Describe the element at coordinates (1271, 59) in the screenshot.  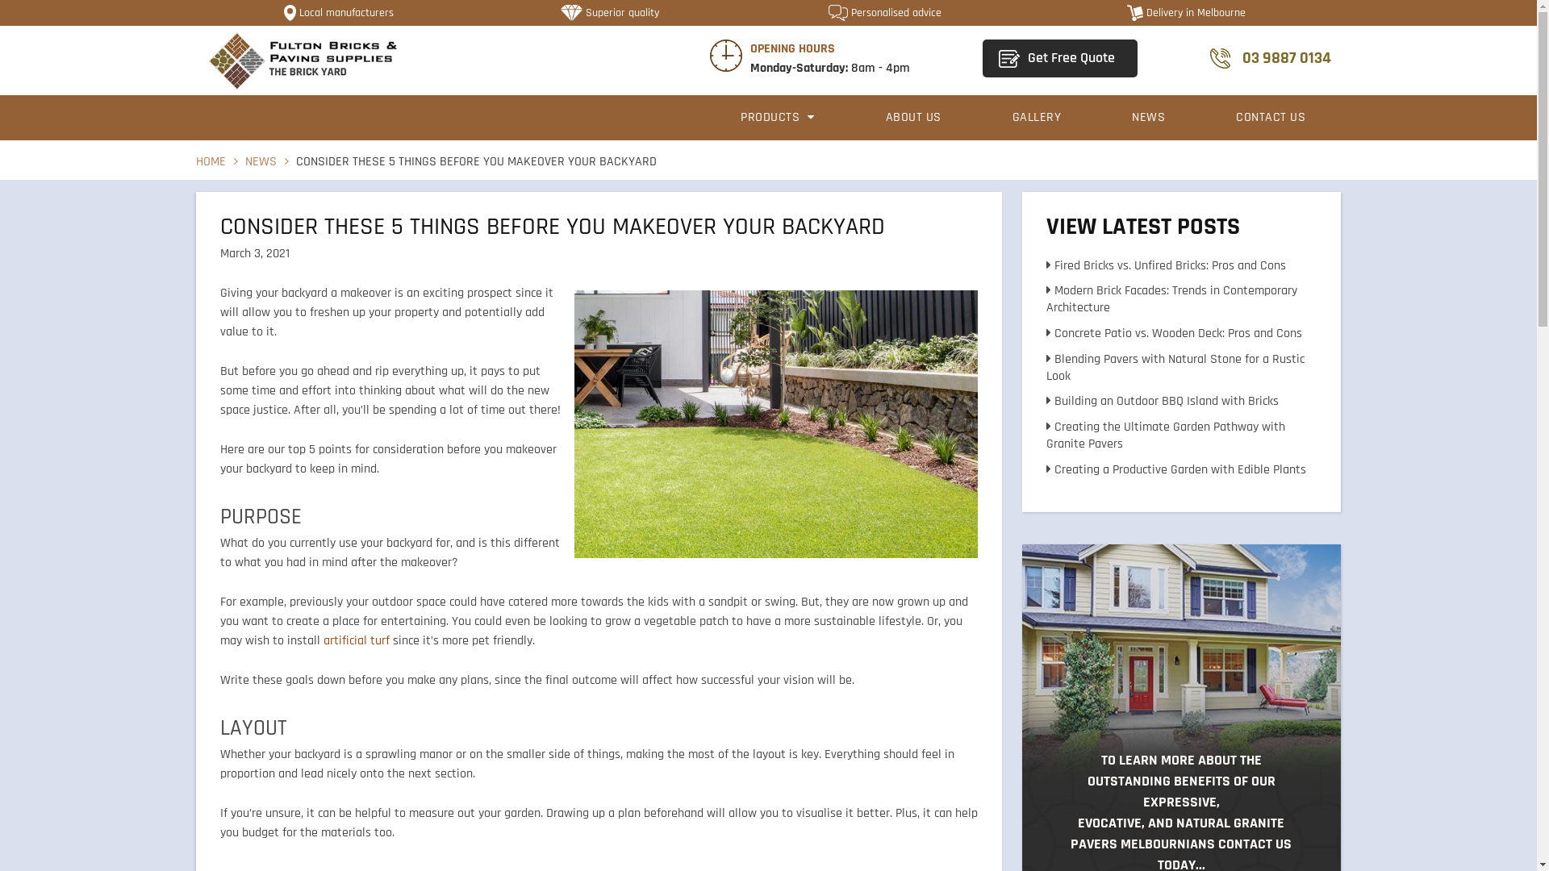
I see `03 9887 0134` at that location.